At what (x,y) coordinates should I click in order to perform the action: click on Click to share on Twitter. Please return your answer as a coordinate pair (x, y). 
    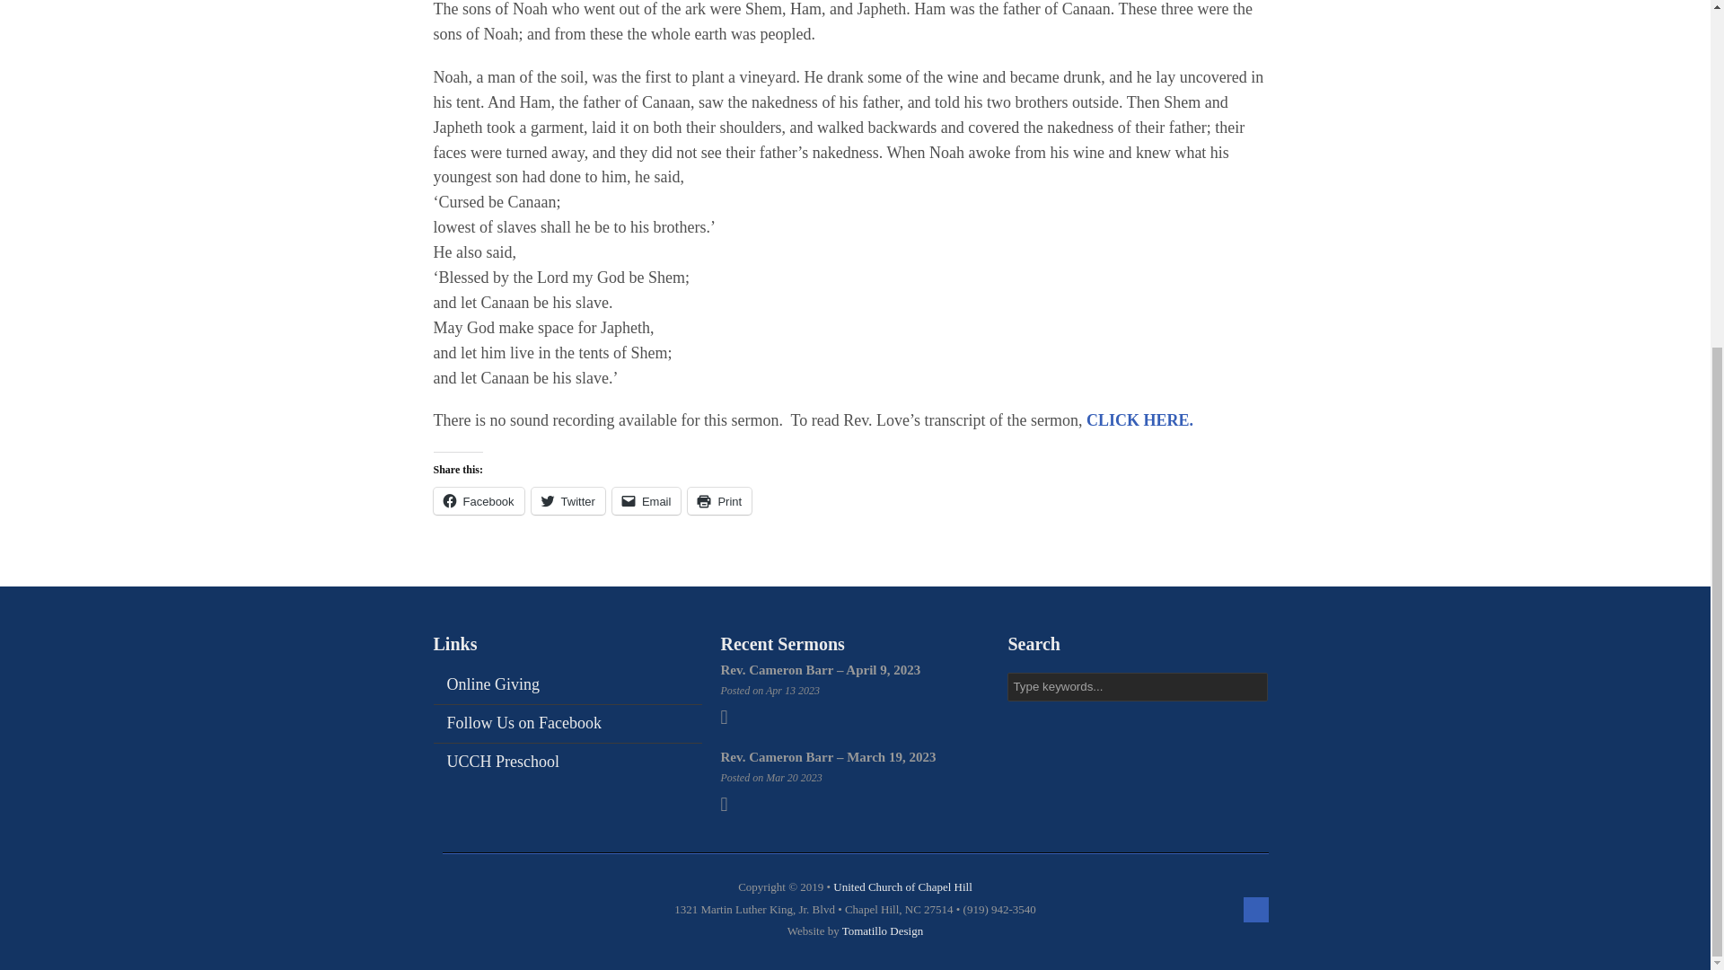
    Looking at the image, I should click on (567, 501).